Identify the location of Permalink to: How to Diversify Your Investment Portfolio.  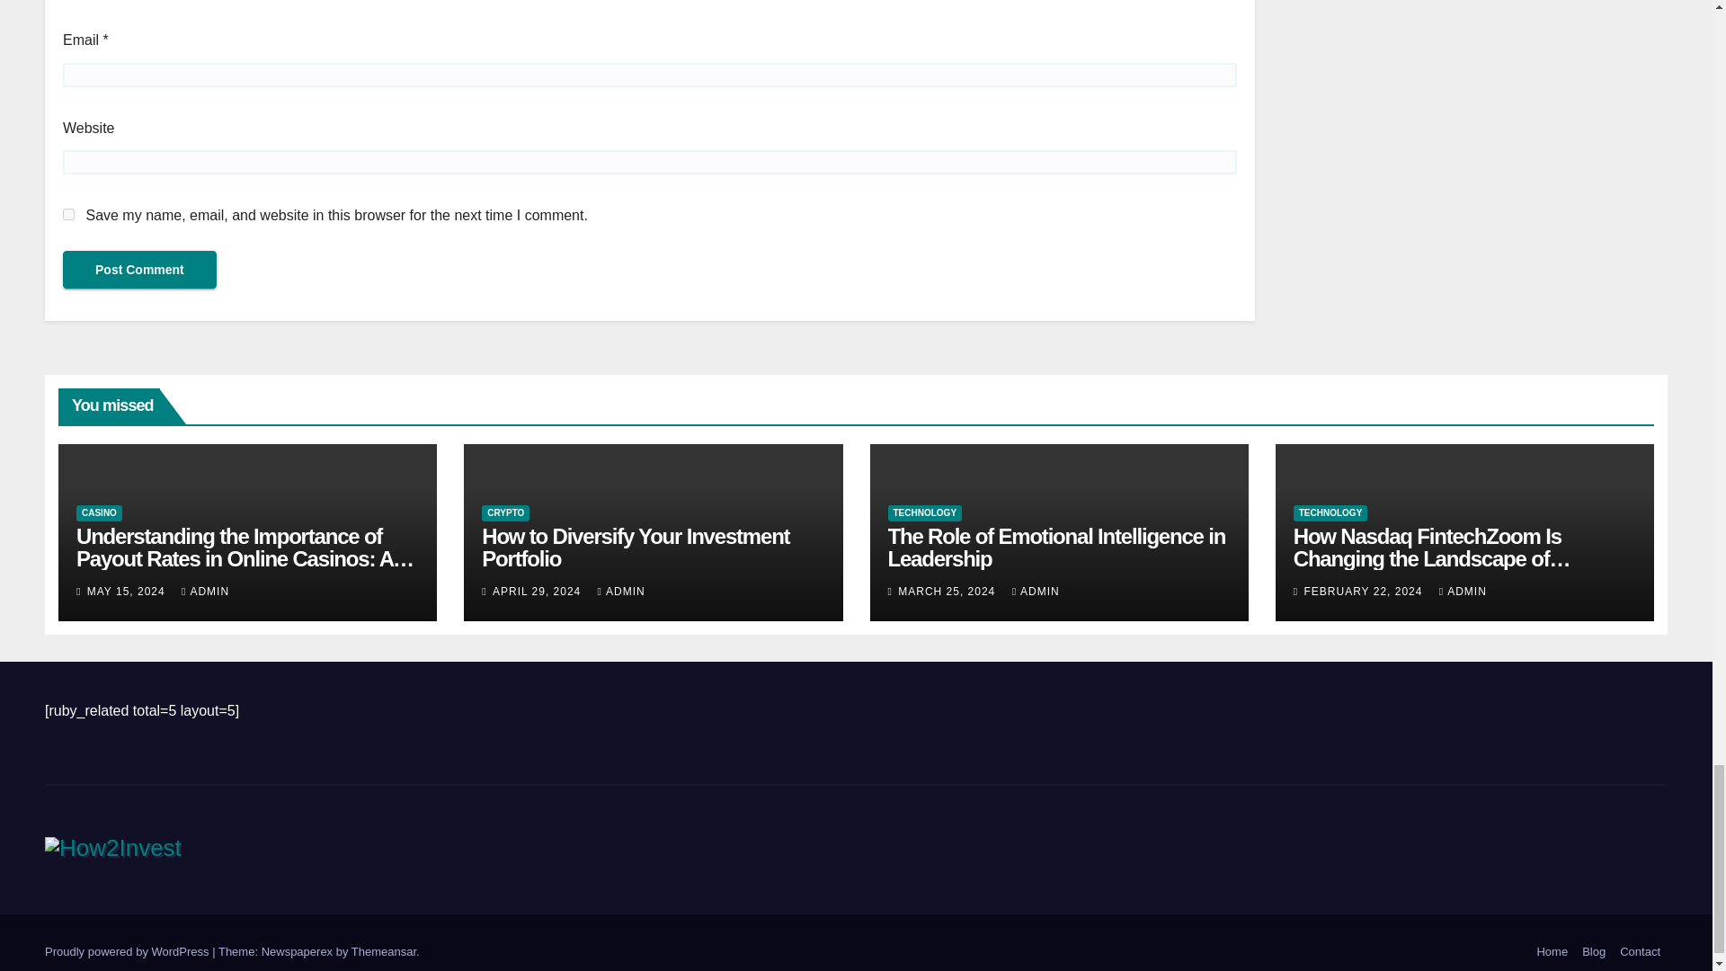
(635, 548).